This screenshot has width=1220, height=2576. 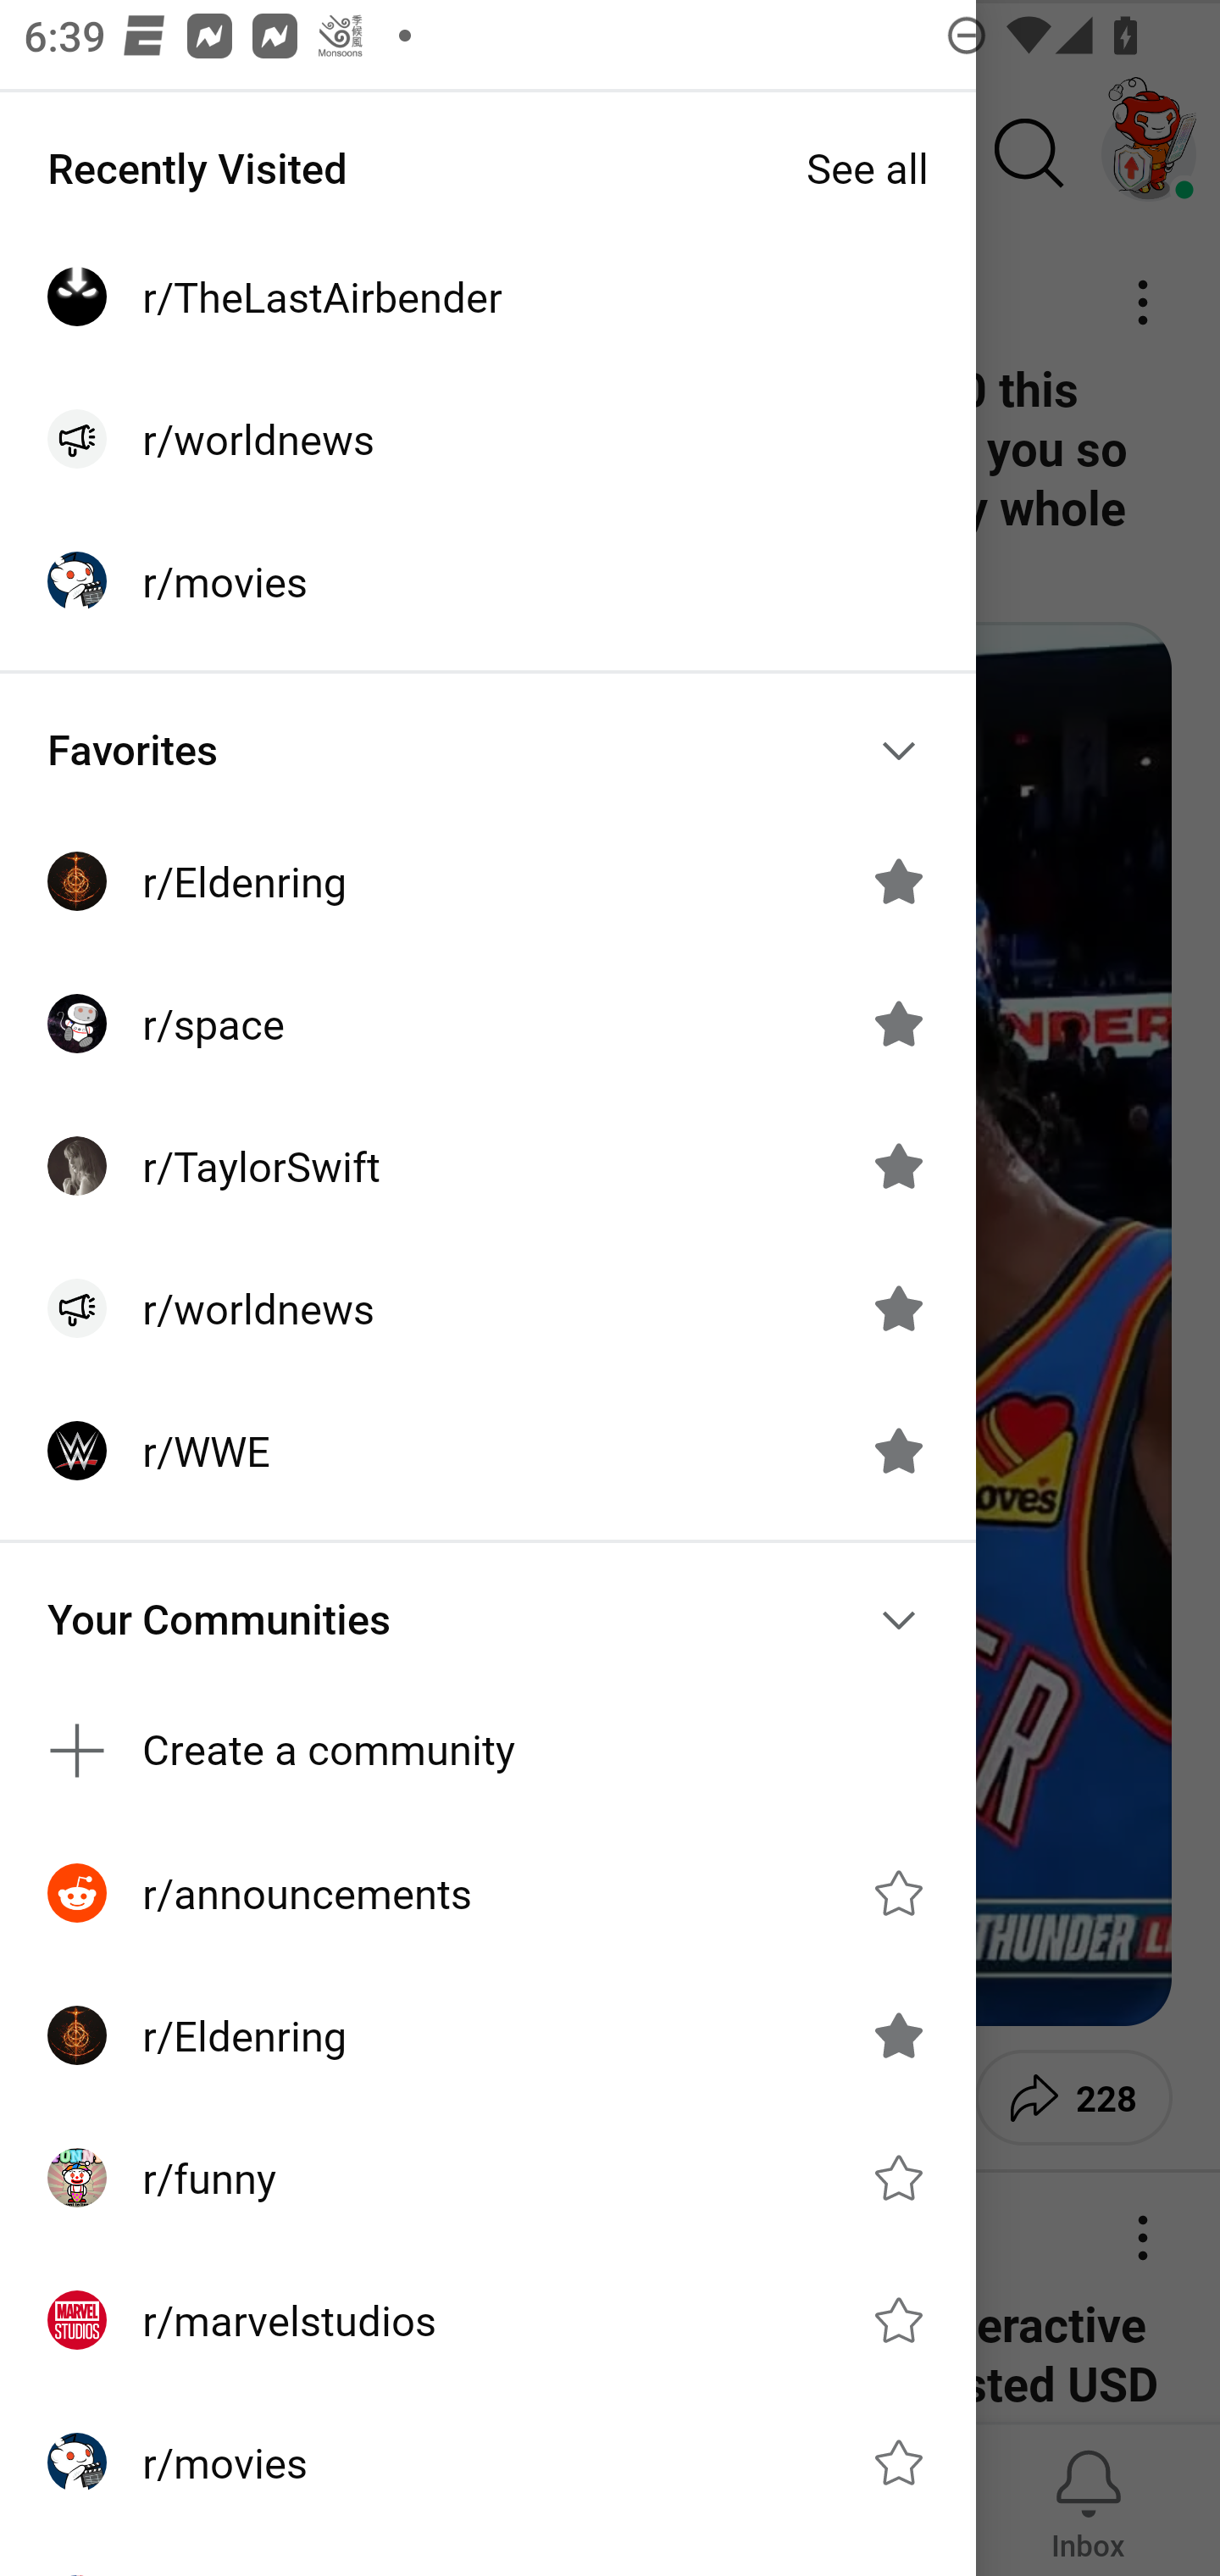 I want to click on Your Communities, so click(x=488, y=1620).